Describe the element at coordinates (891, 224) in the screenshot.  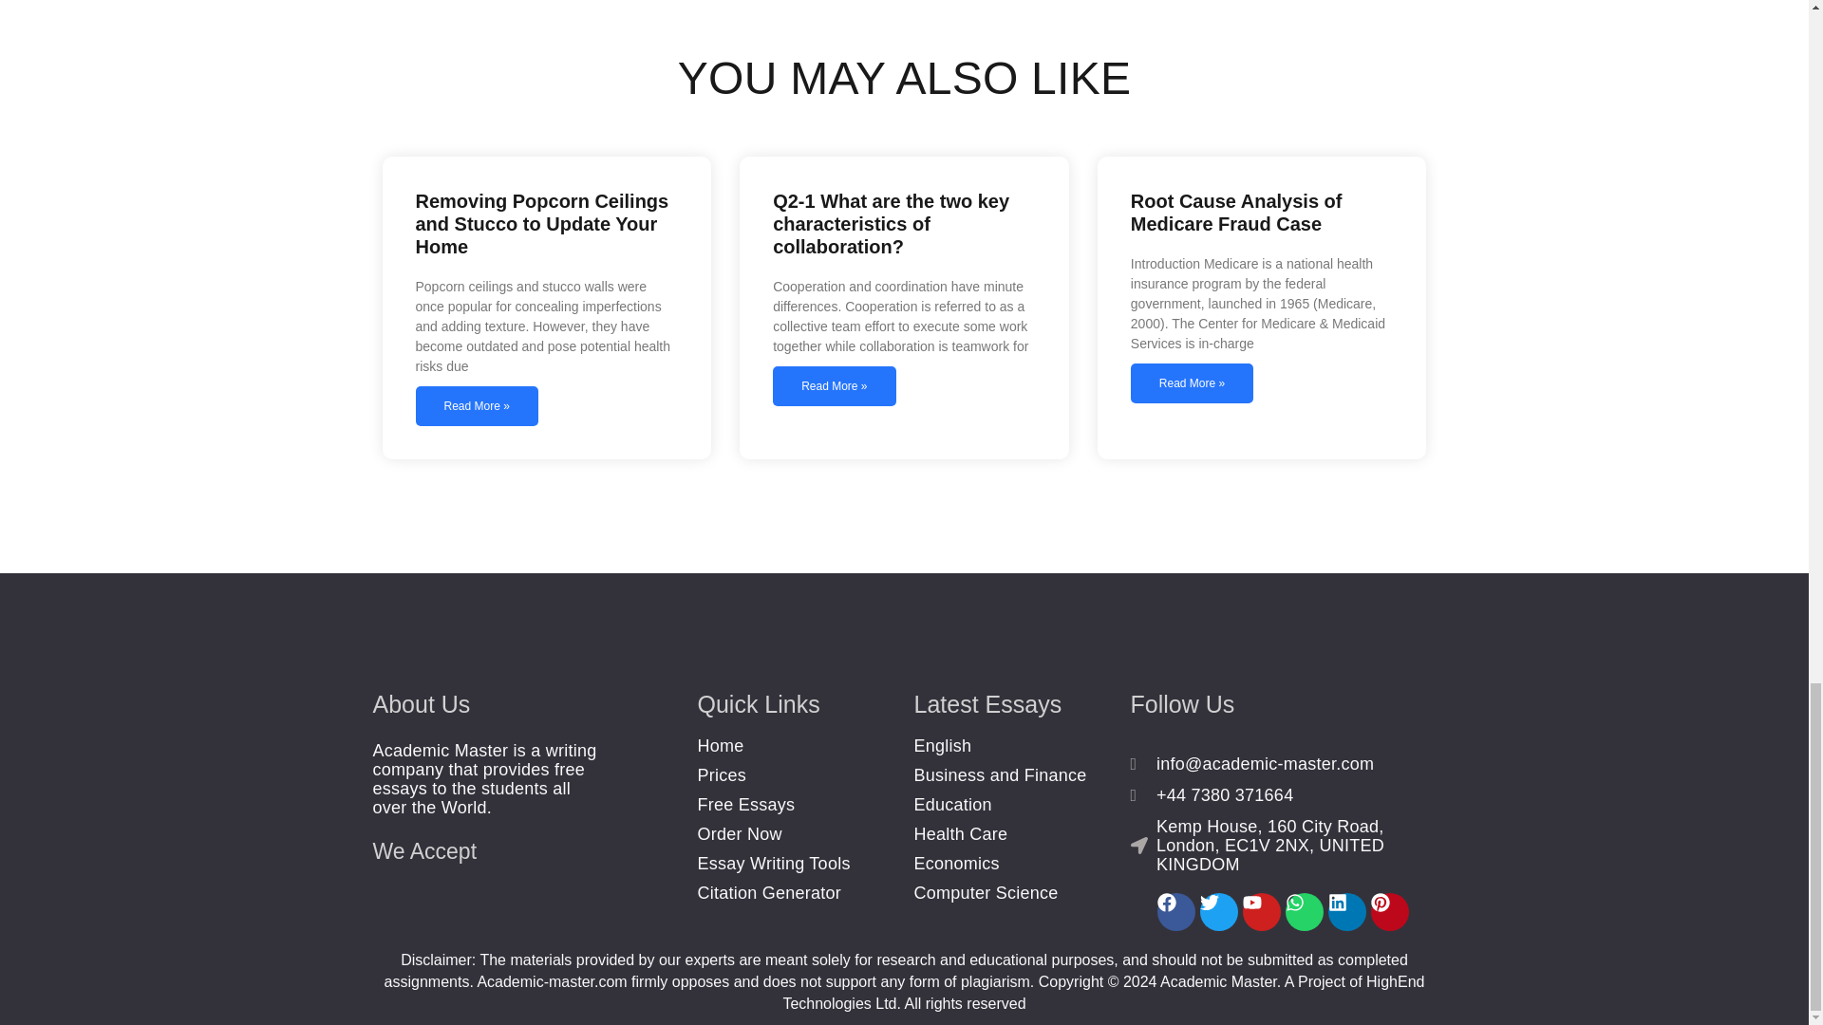
I see `Q2-1 What are the two key characteristics of collaboration?` at that location.